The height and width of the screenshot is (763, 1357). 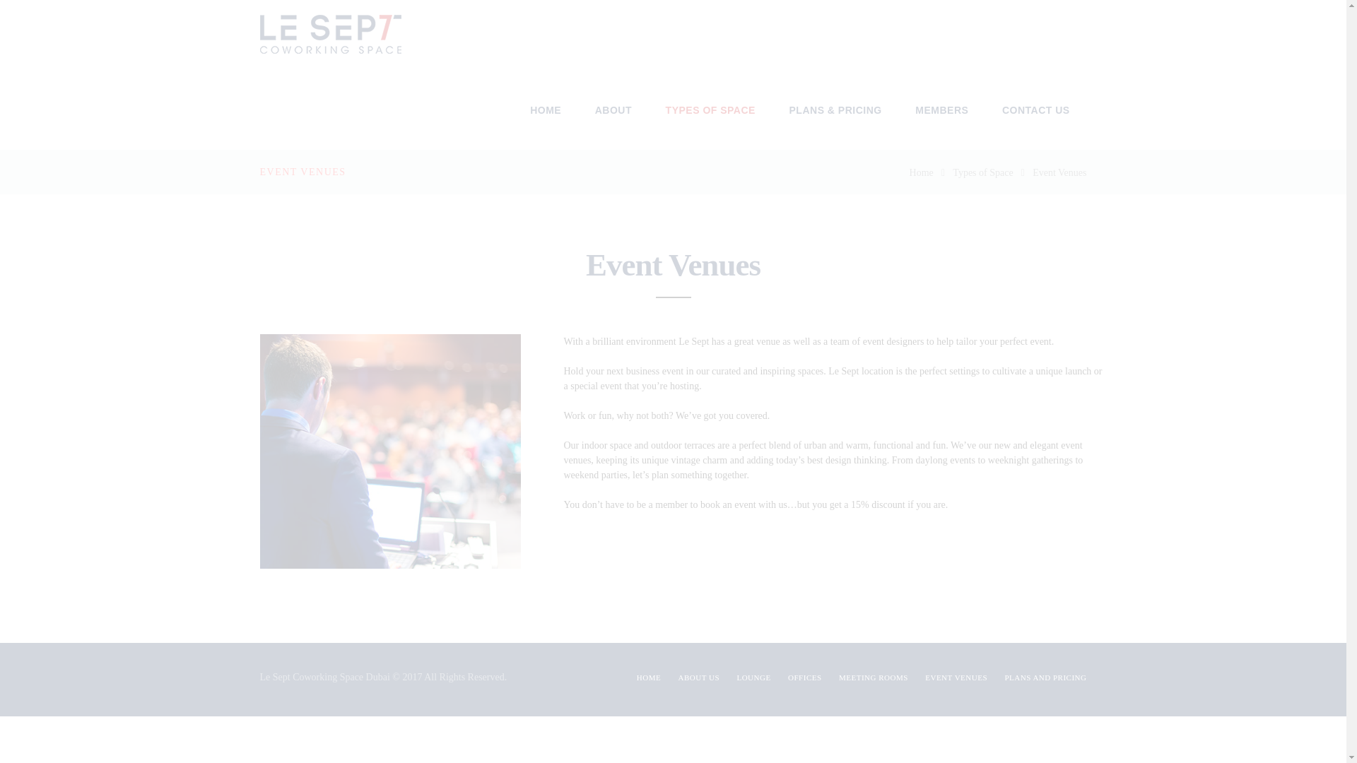 I want to click on HOME, so click(x=649, y=677).